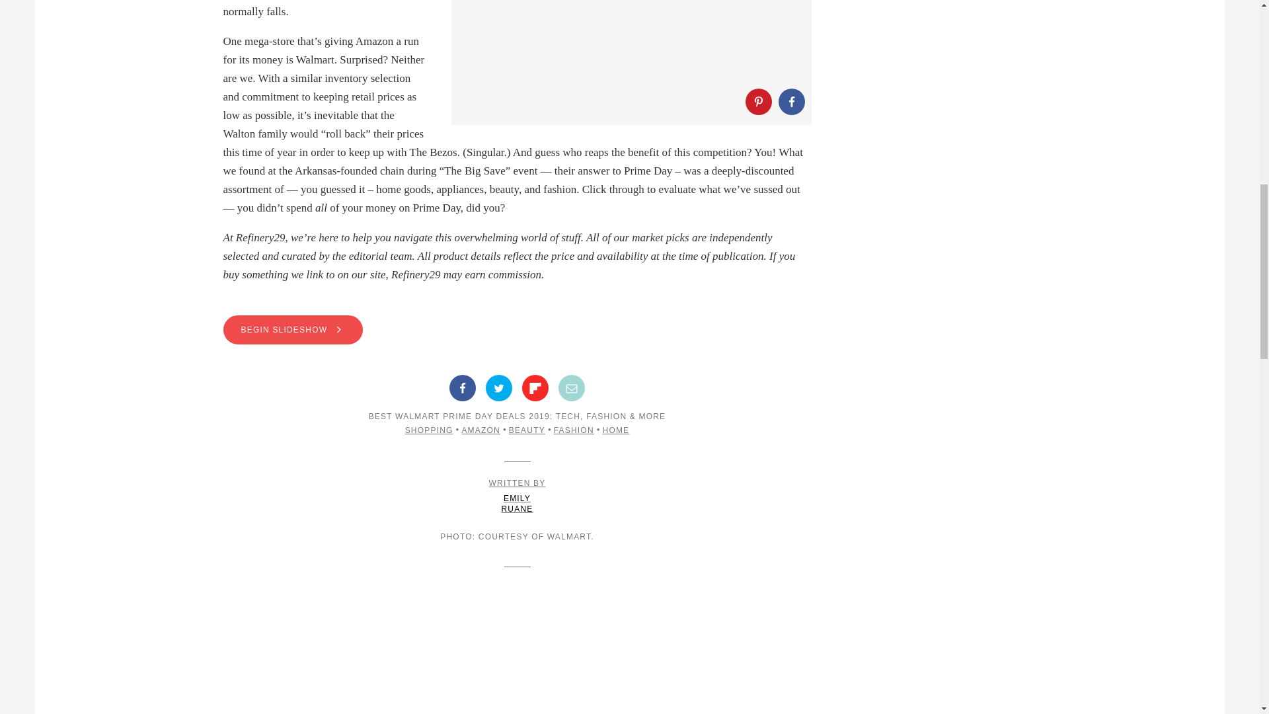 The image size is (1269, 714). I want to click on BEGIN SLIDESHOW, so click(293, 329).